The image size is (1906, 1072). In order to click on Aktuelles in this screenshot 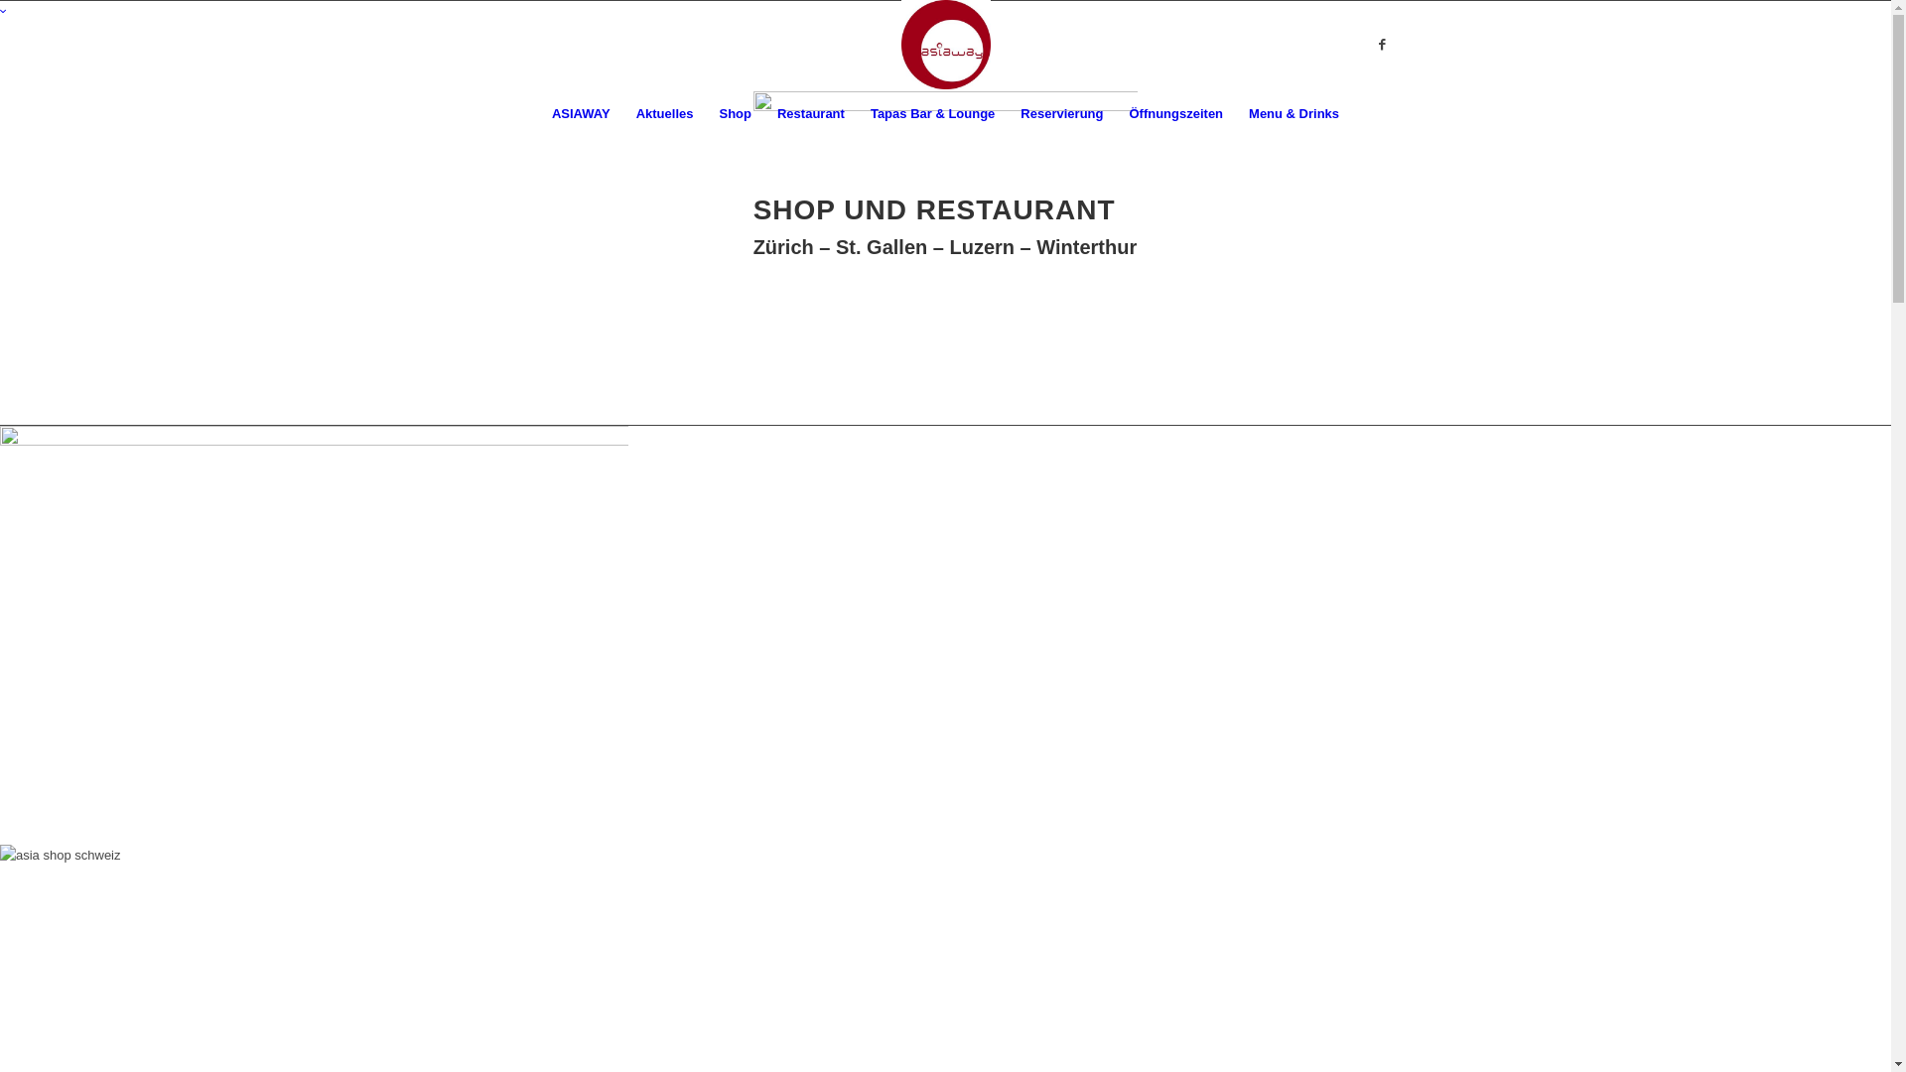, I will do `click(665, 114)`.